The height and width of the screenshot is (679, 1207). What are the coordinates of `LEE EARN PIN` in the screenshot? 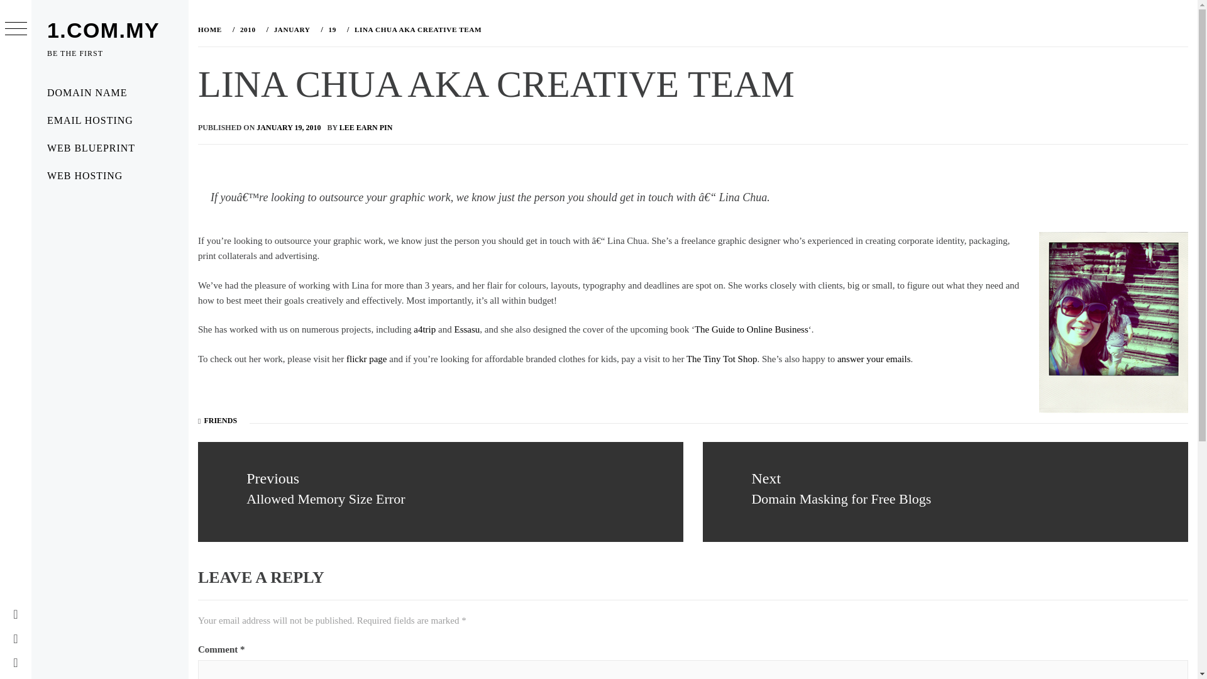 It's located at (366, 127).